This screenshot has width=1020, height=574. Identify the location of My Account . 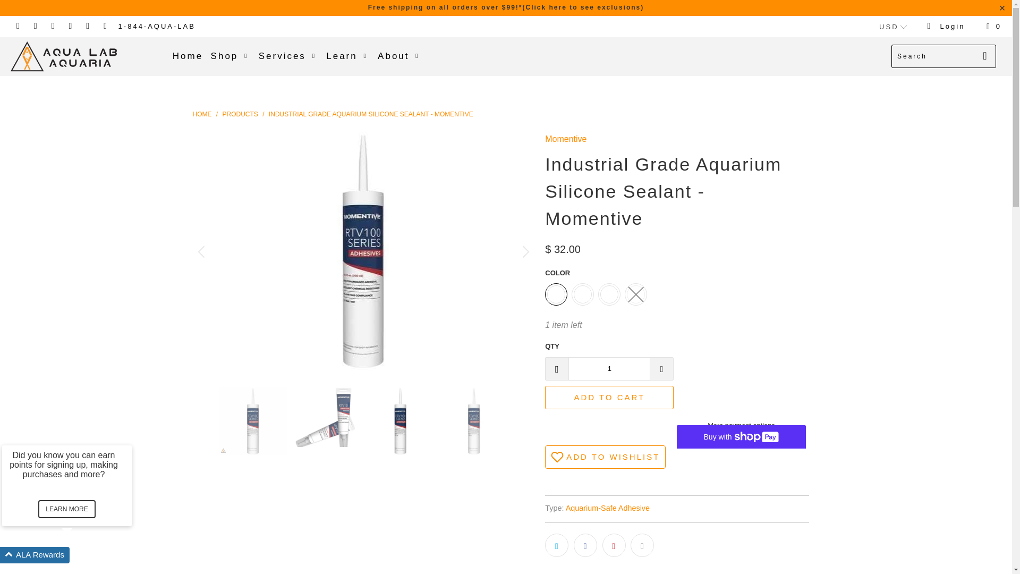
(946, 27).